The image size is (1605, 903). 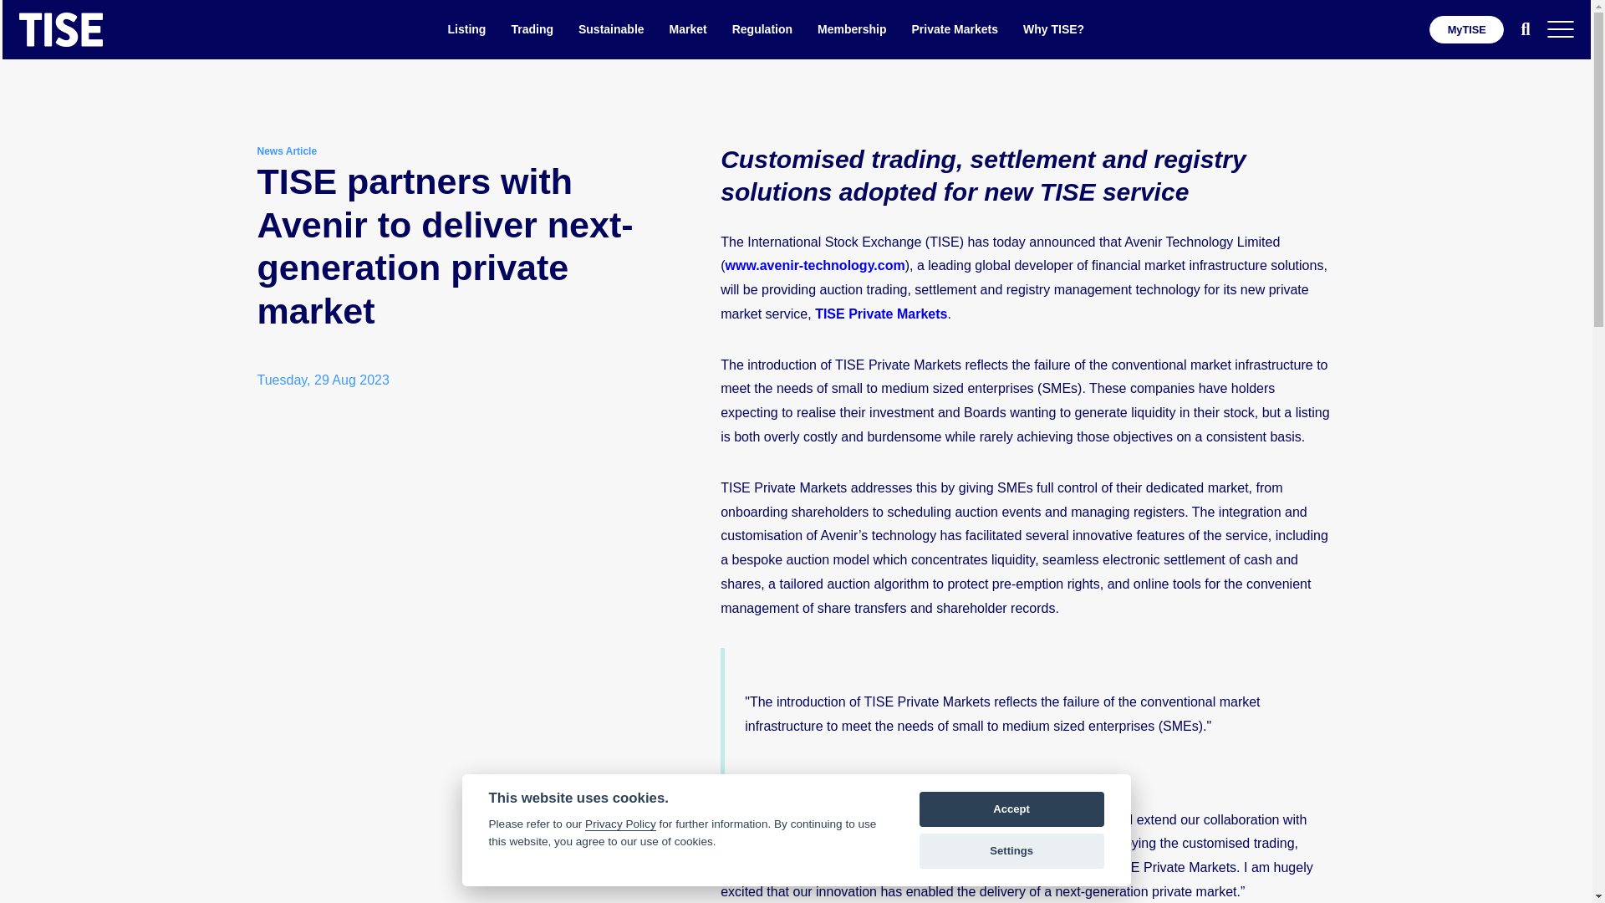 What do you see at coordinates (688, 28) in the screenshot?
I see `Market` at bounding box center [688, 28].